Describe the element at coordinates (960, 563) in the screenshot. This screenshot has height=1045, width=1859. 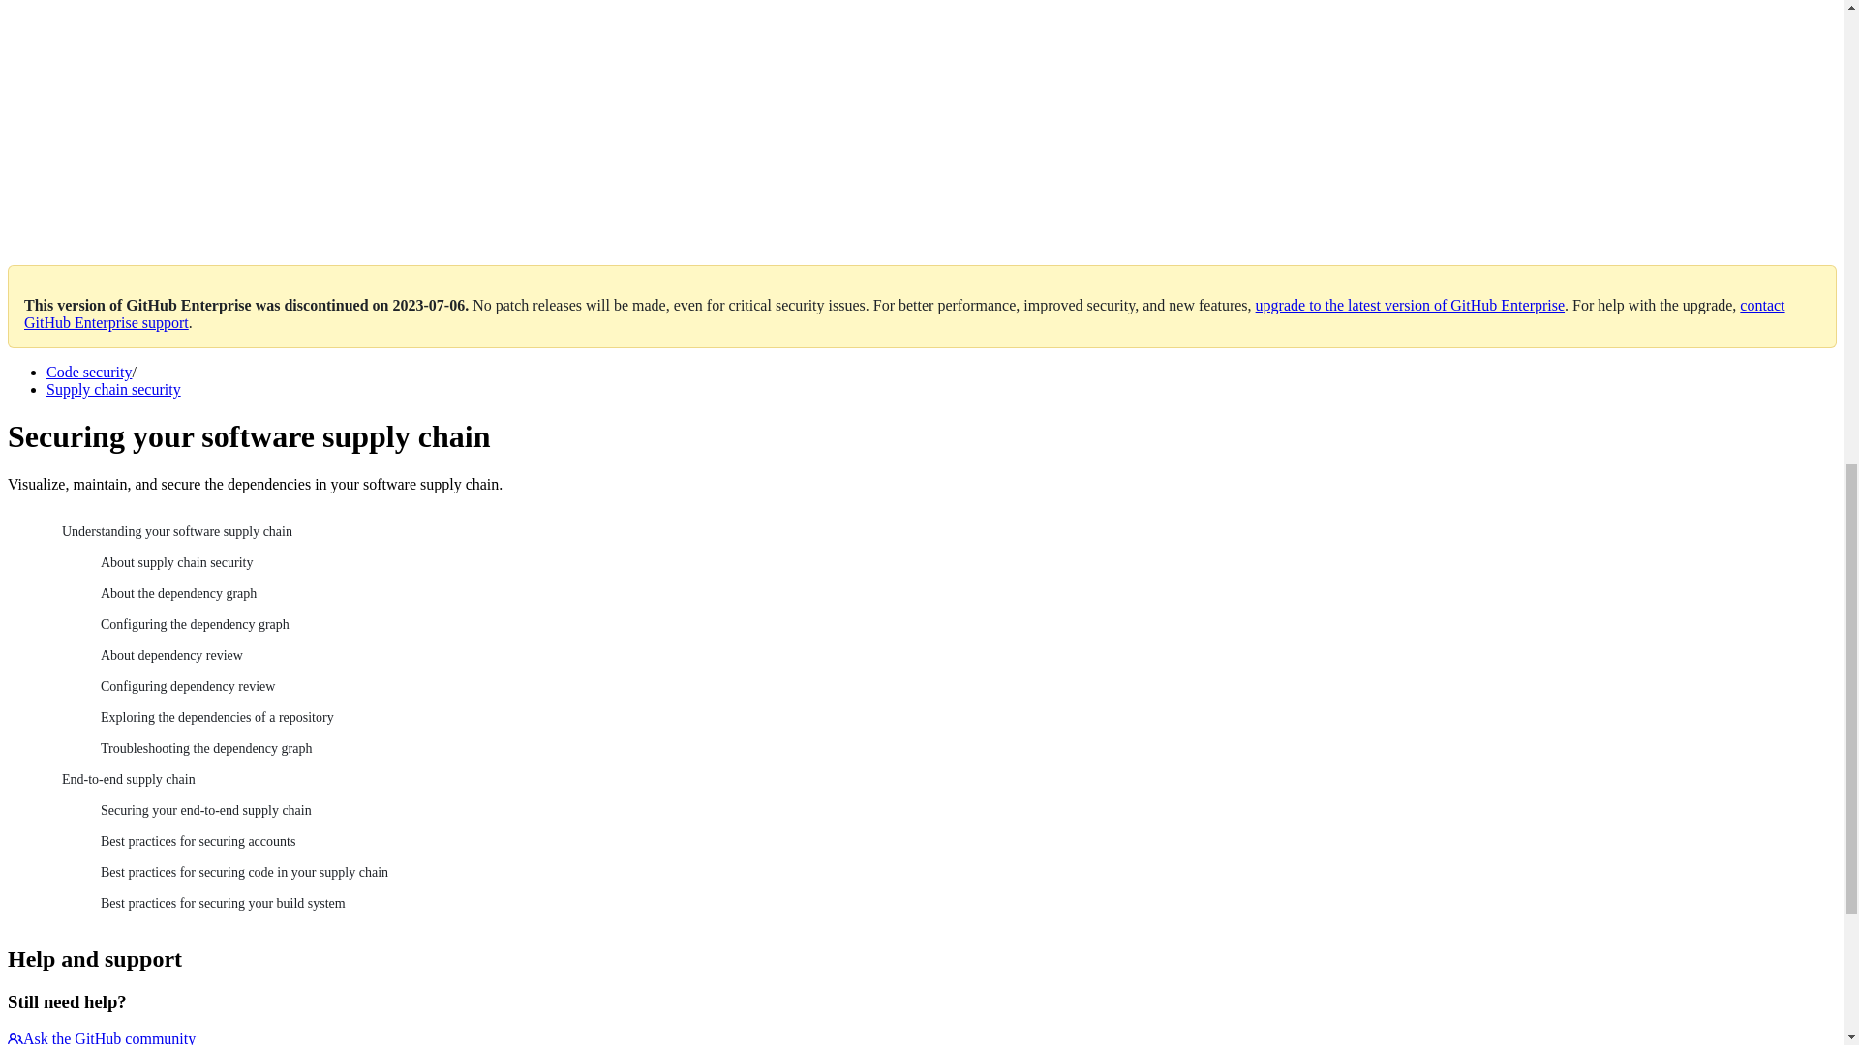
I see `About supply chain security` at that location.